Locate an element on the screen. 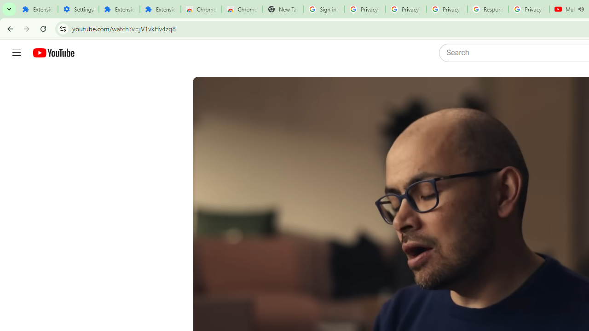 The width and height of the screenshot is (589, 331). Extensions is located at coordinates (120, 9).